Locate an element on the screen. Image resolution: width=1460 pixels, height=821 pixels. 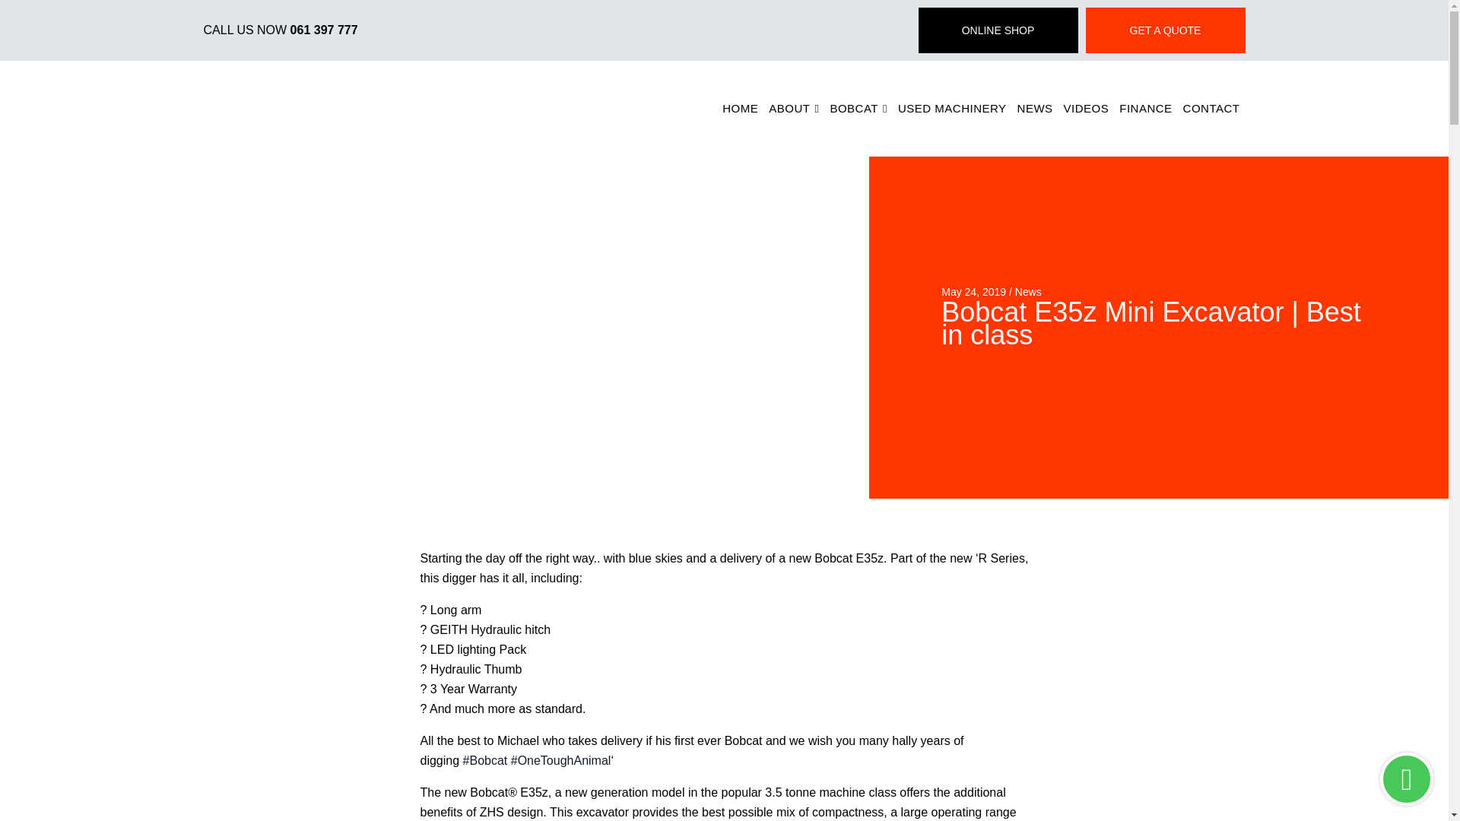
CONTACT is located at coordinates (1211, 109).